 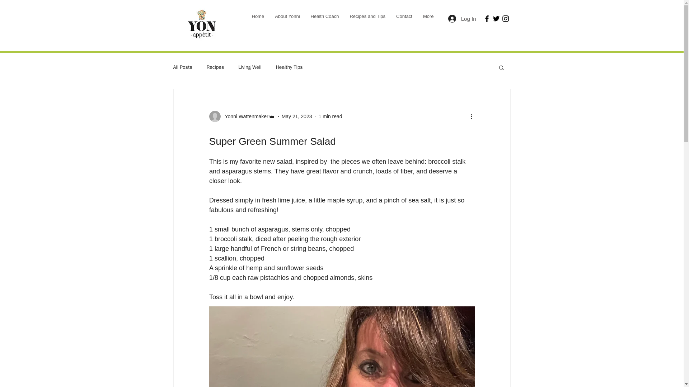 I want to click on Home, so click(x=258, y=18).